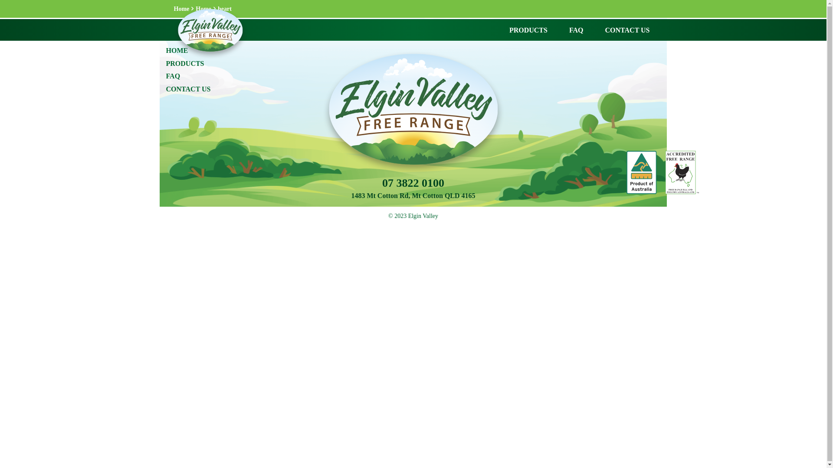  Describe the element at coordinates (576, 30) in the screenshot. I see `FAQ` at that location.